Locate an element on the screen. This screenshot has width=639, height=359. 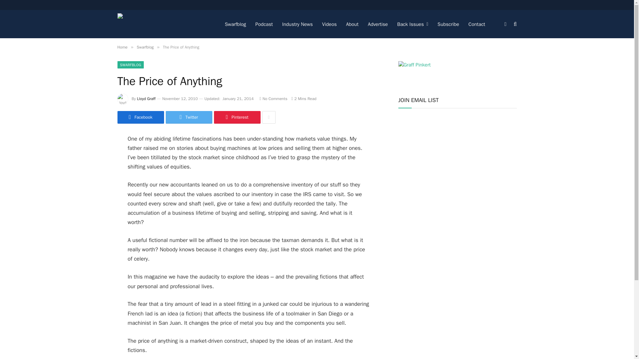
Posts by Lloyd Graff is located at coordinates (146, 98).